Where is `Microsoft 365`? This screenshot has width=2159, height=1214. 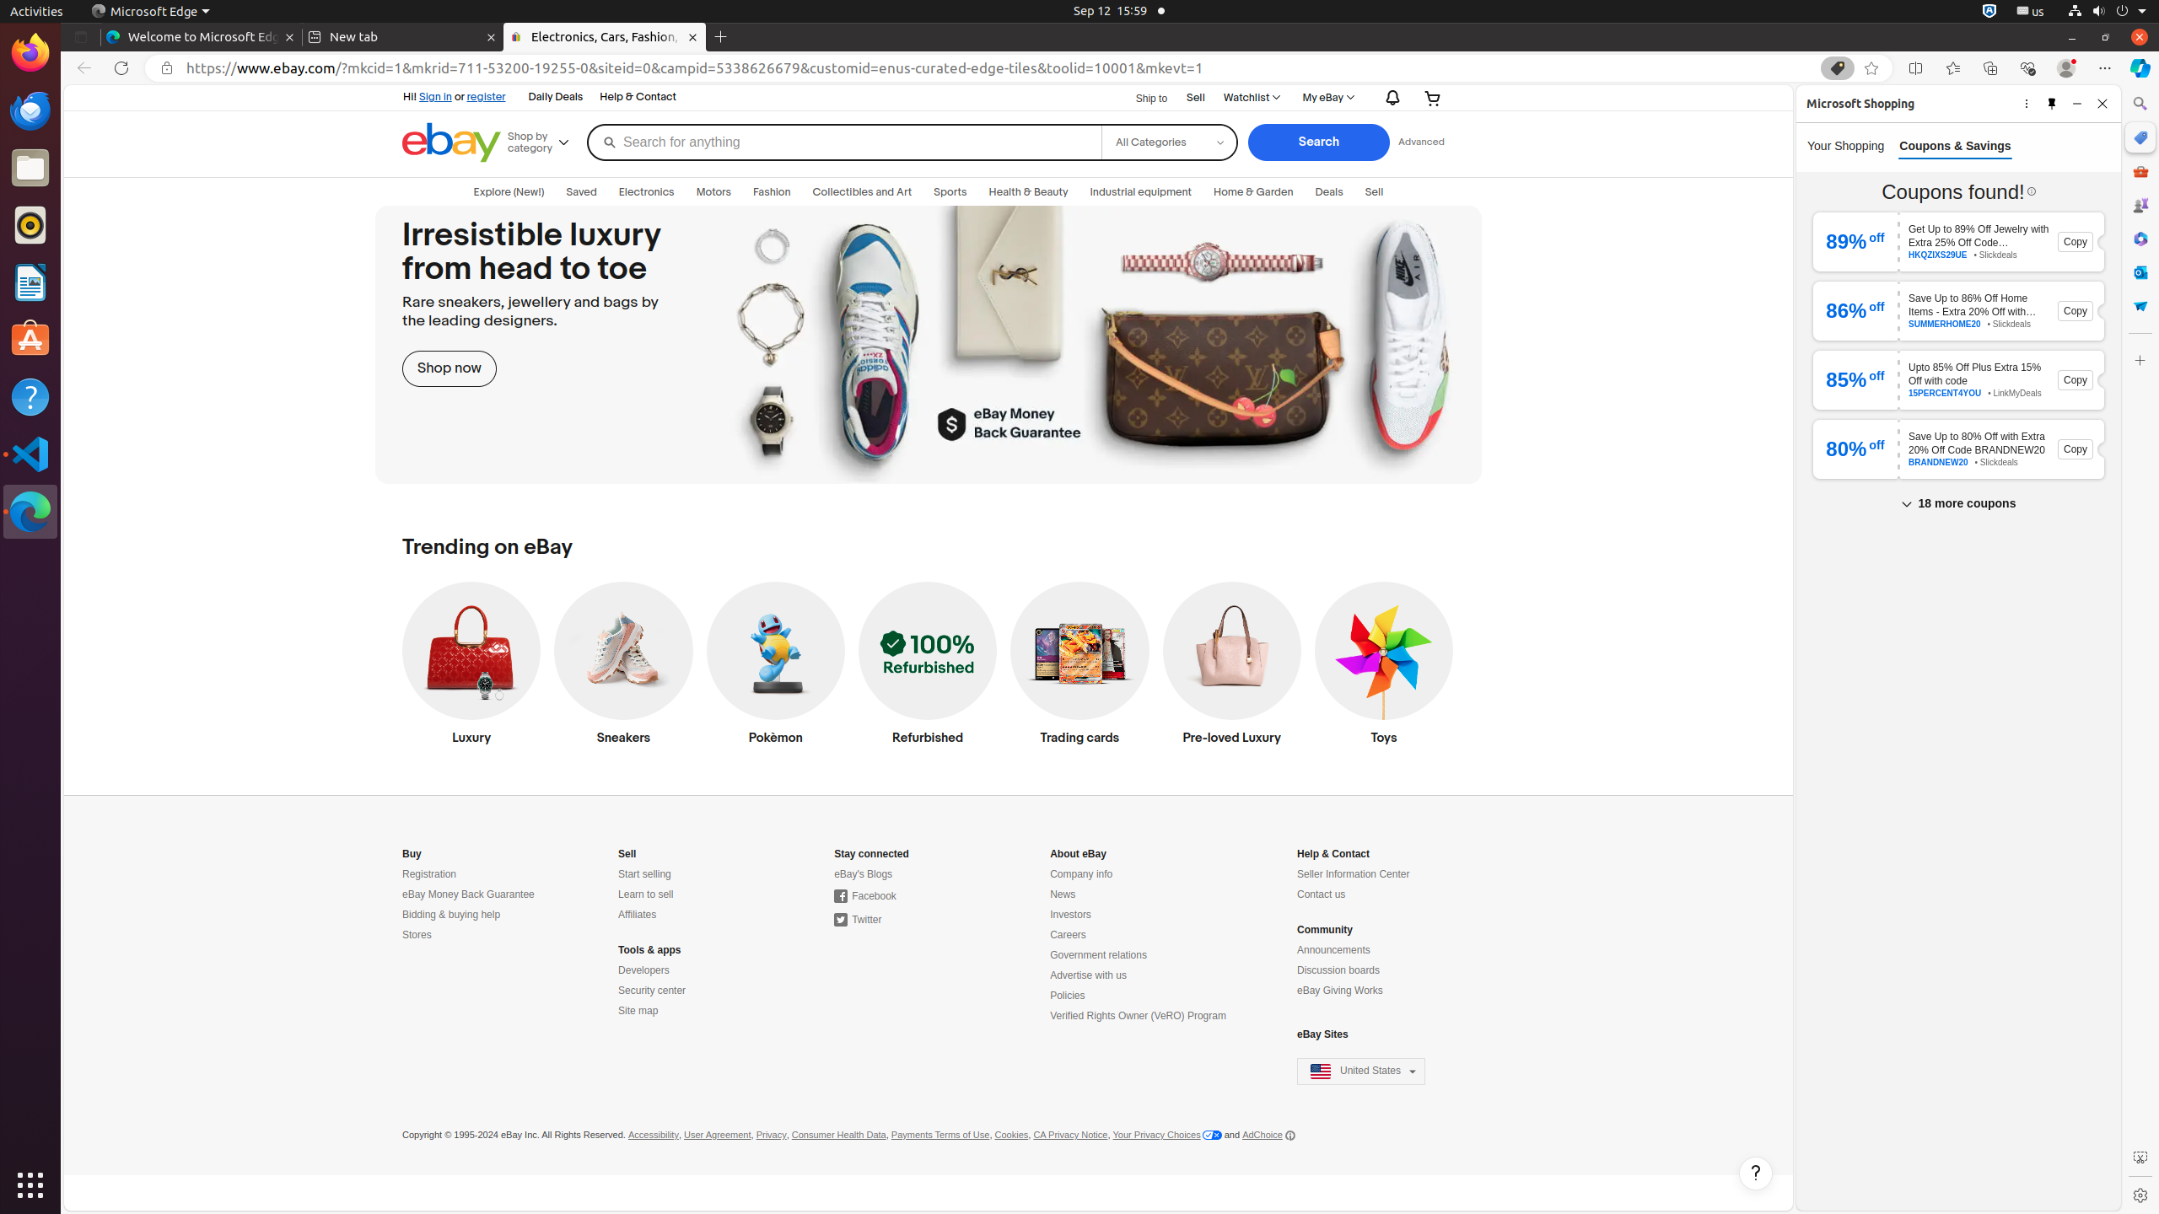
Microsoft 365 is located at coordinates (2140, 239).